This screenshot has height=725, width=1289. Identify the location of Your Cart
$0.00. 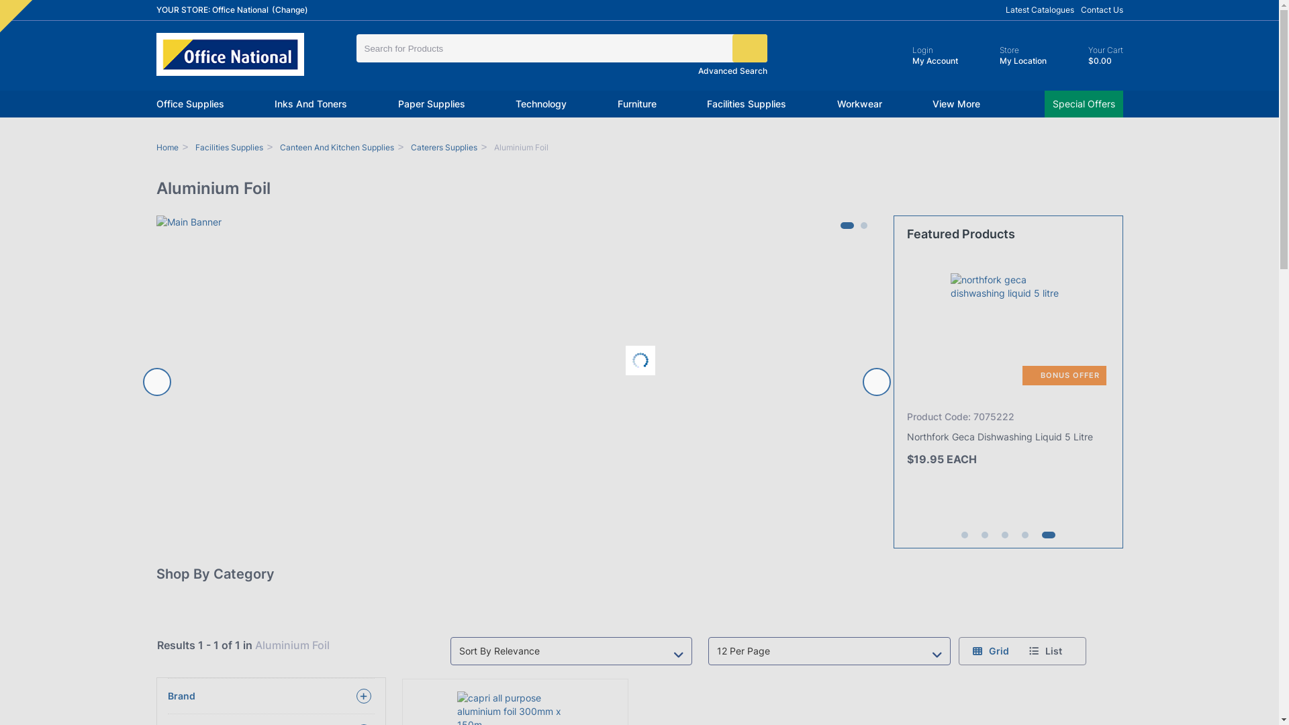
(1094, 56).